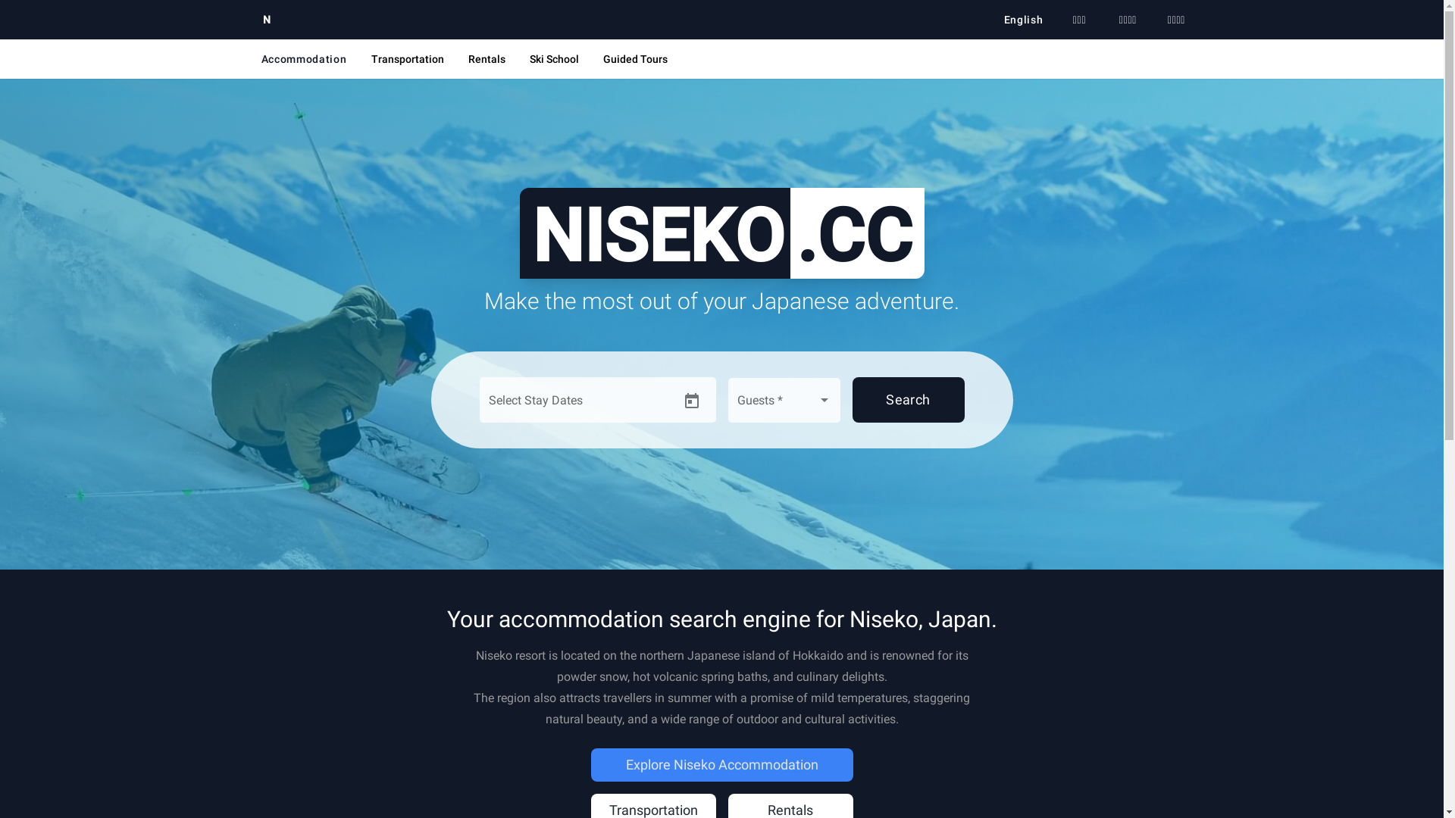 Image resolution: width=1455 pixels, height=818 pixels. What do you see at coordinates (908, 400) in the screenshot?
I see `Search` at bounding box center [908, 400].